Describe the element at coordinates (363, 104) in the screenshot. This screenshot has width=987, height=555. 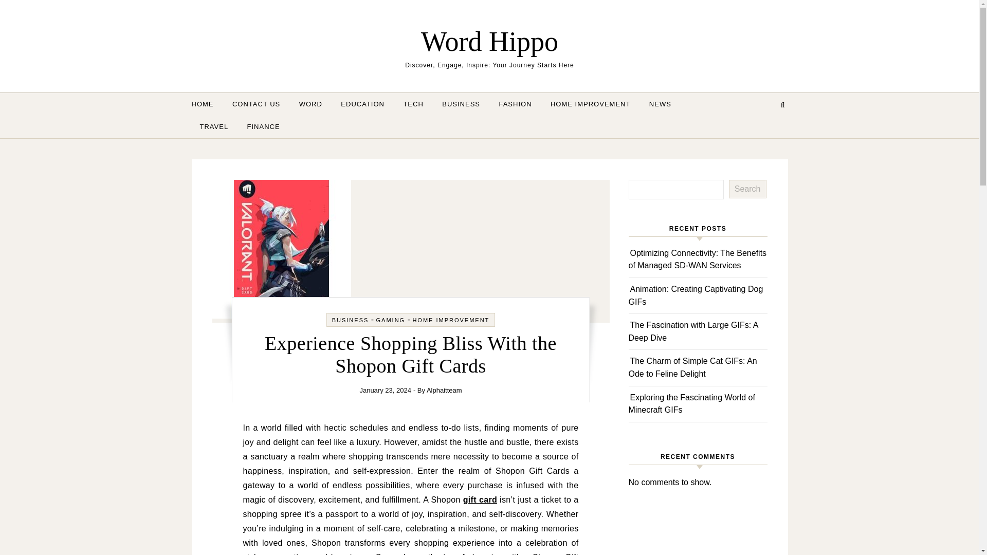
I see `EDUCATION` at that location.